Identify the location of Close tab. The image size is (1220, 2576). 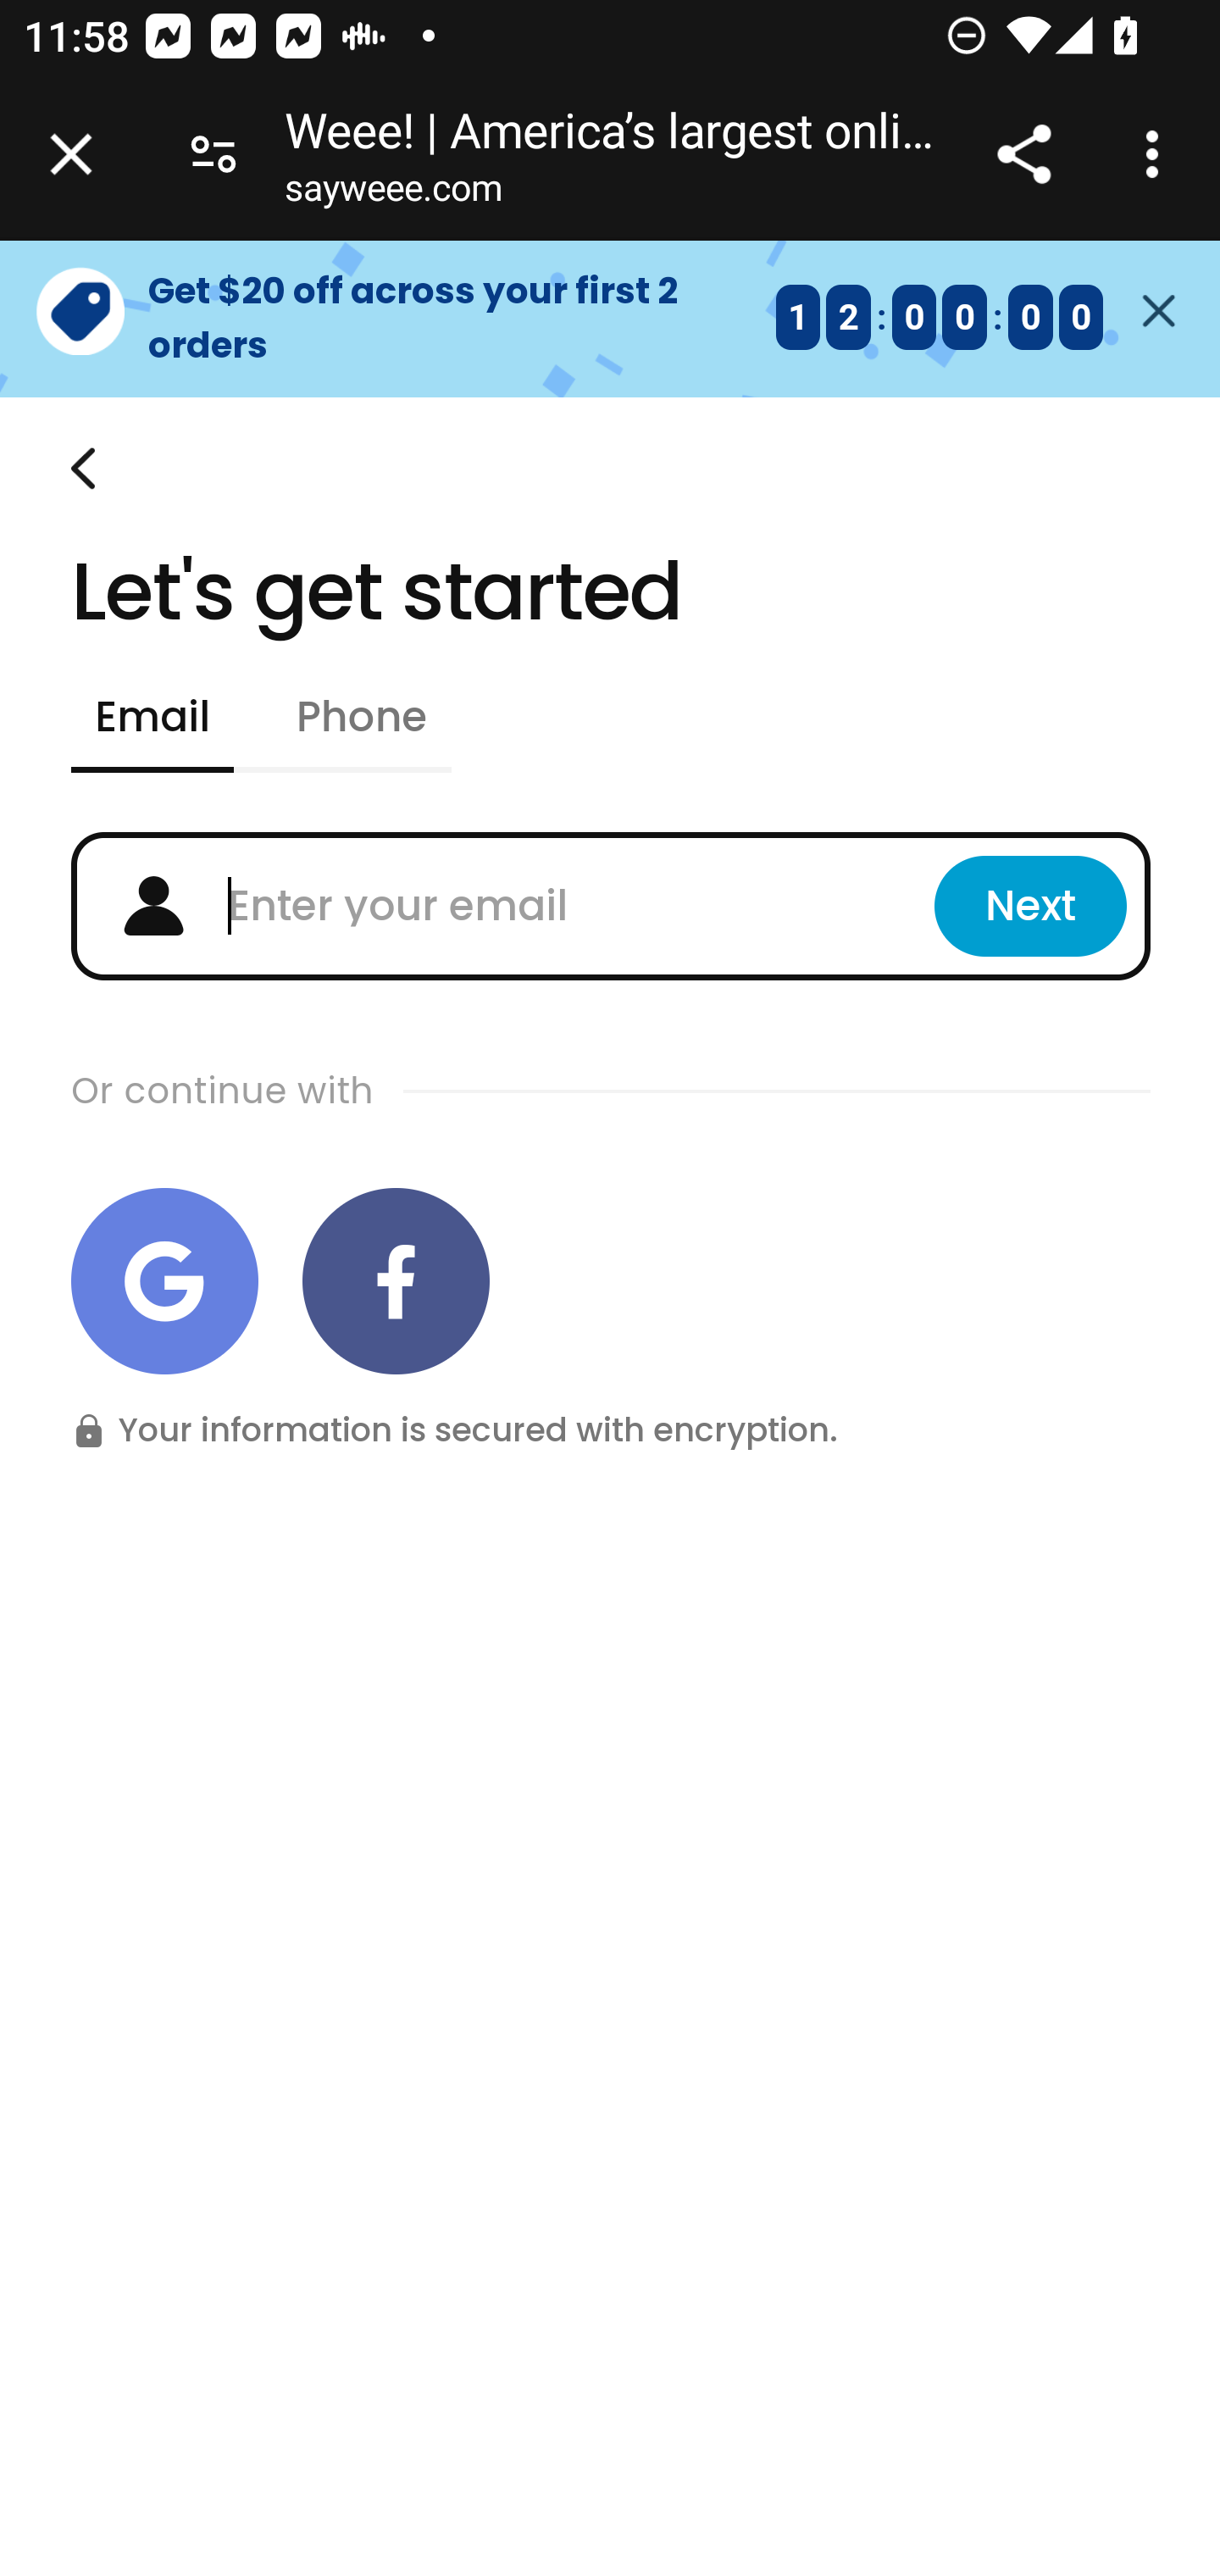
(71, 154).